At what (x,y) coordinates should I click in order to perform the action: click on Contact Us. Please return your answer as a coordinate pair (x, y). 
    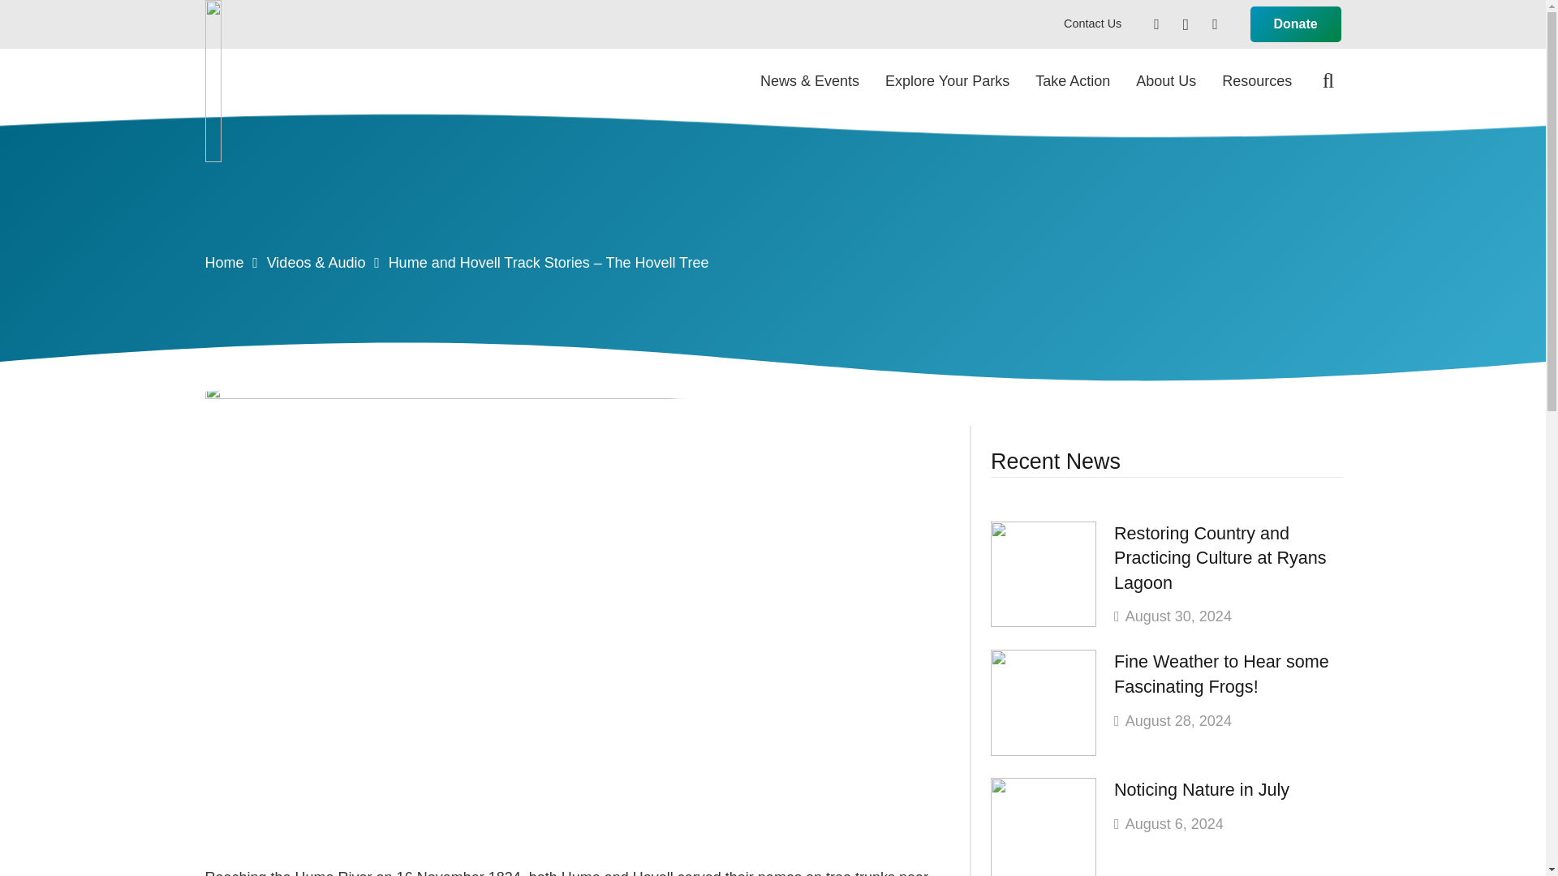
    Looking at the image, I should click on (1092, 23).